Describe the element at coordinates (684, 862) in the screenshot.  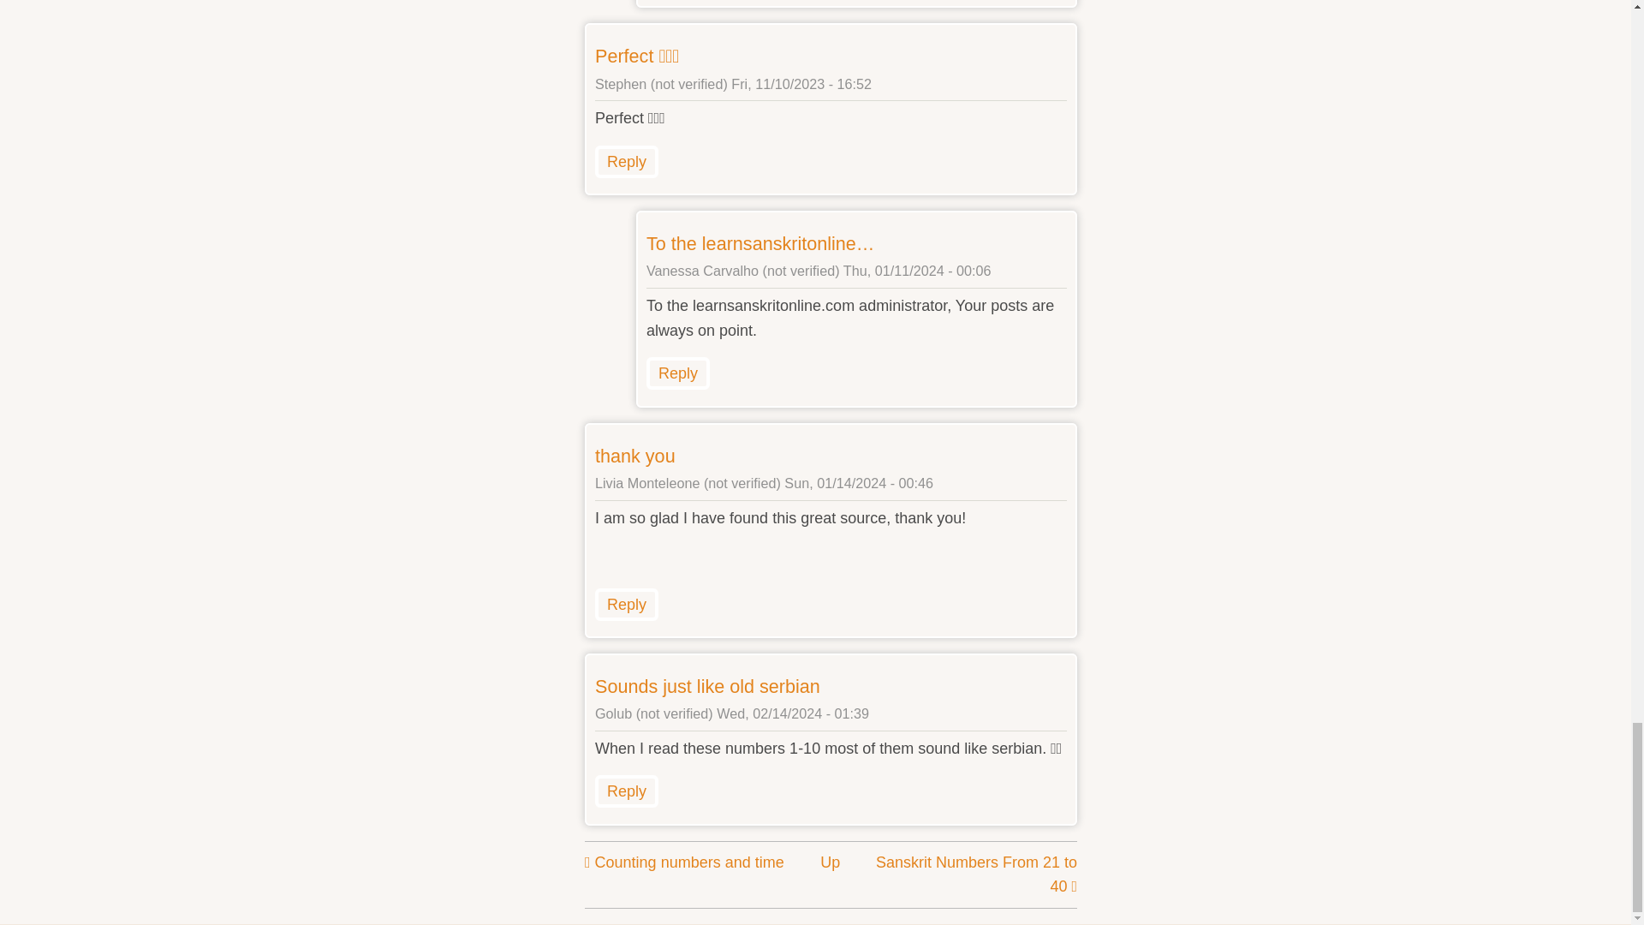
I see `Go to previous page` at that location.